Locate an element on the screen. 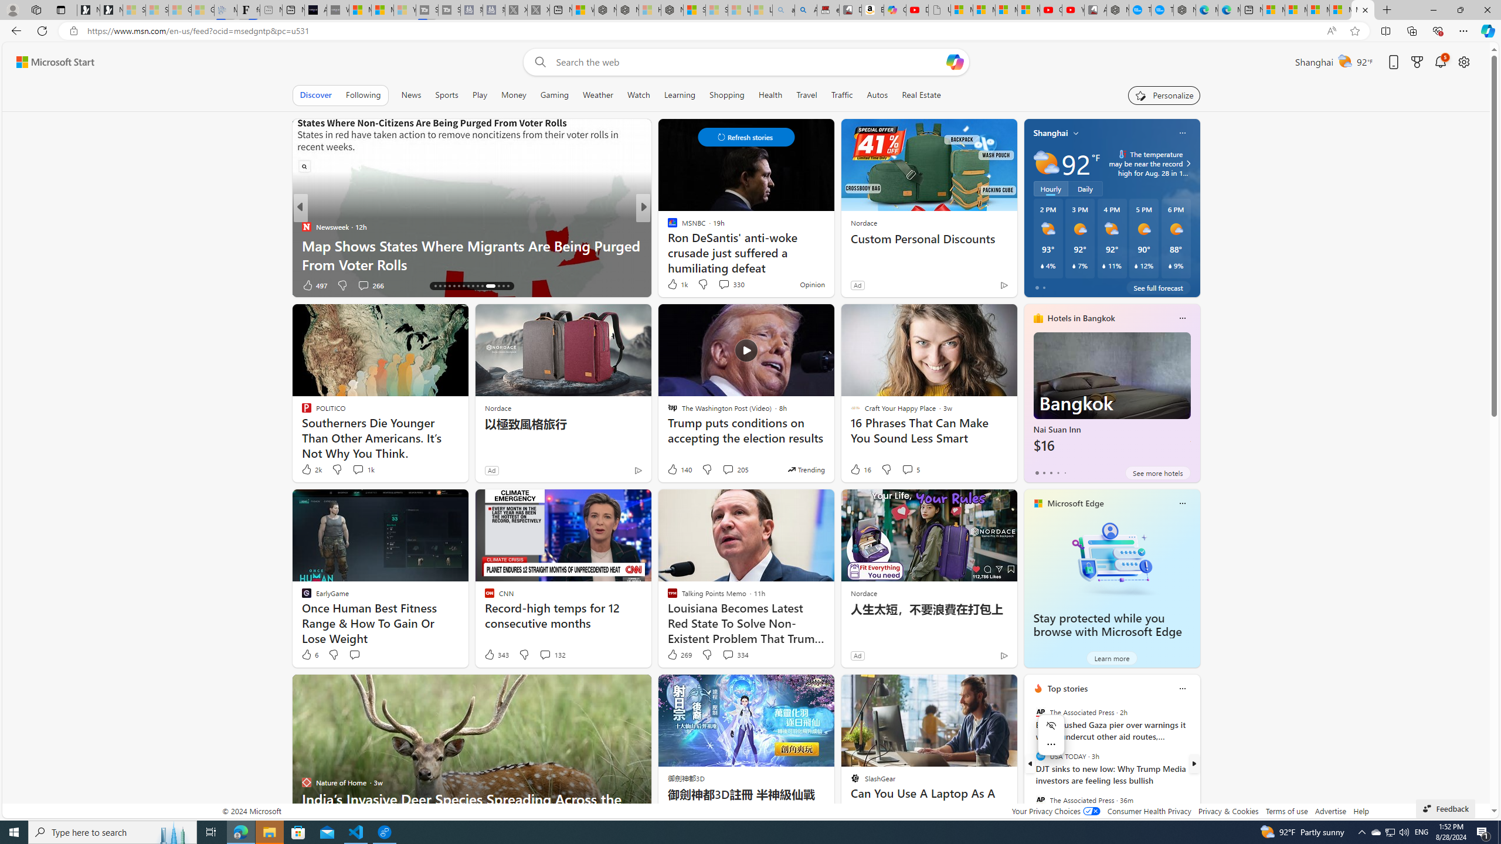 This screenshot has height=844, width=1501. 2k Like is located at coordinates (311, 469).